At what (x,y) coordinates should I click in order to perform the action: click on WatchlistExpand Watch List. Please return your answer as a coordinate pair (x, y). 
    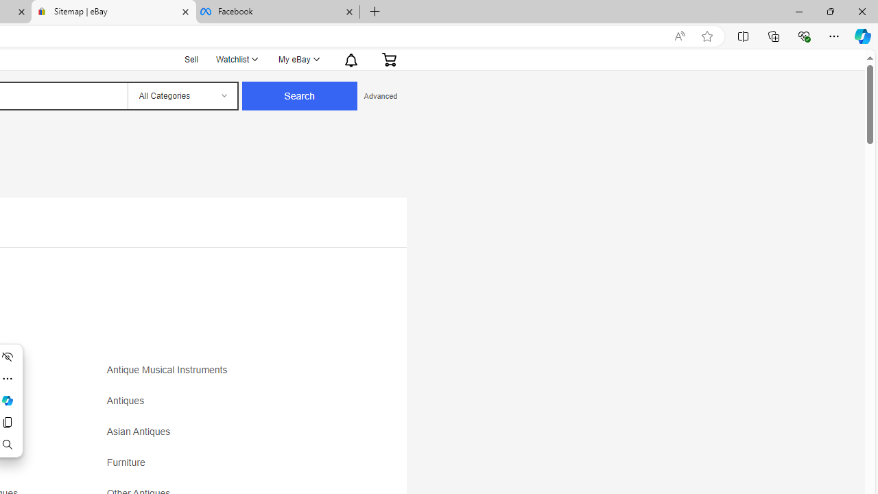
    Looking at the image, I should click on (236, 59).